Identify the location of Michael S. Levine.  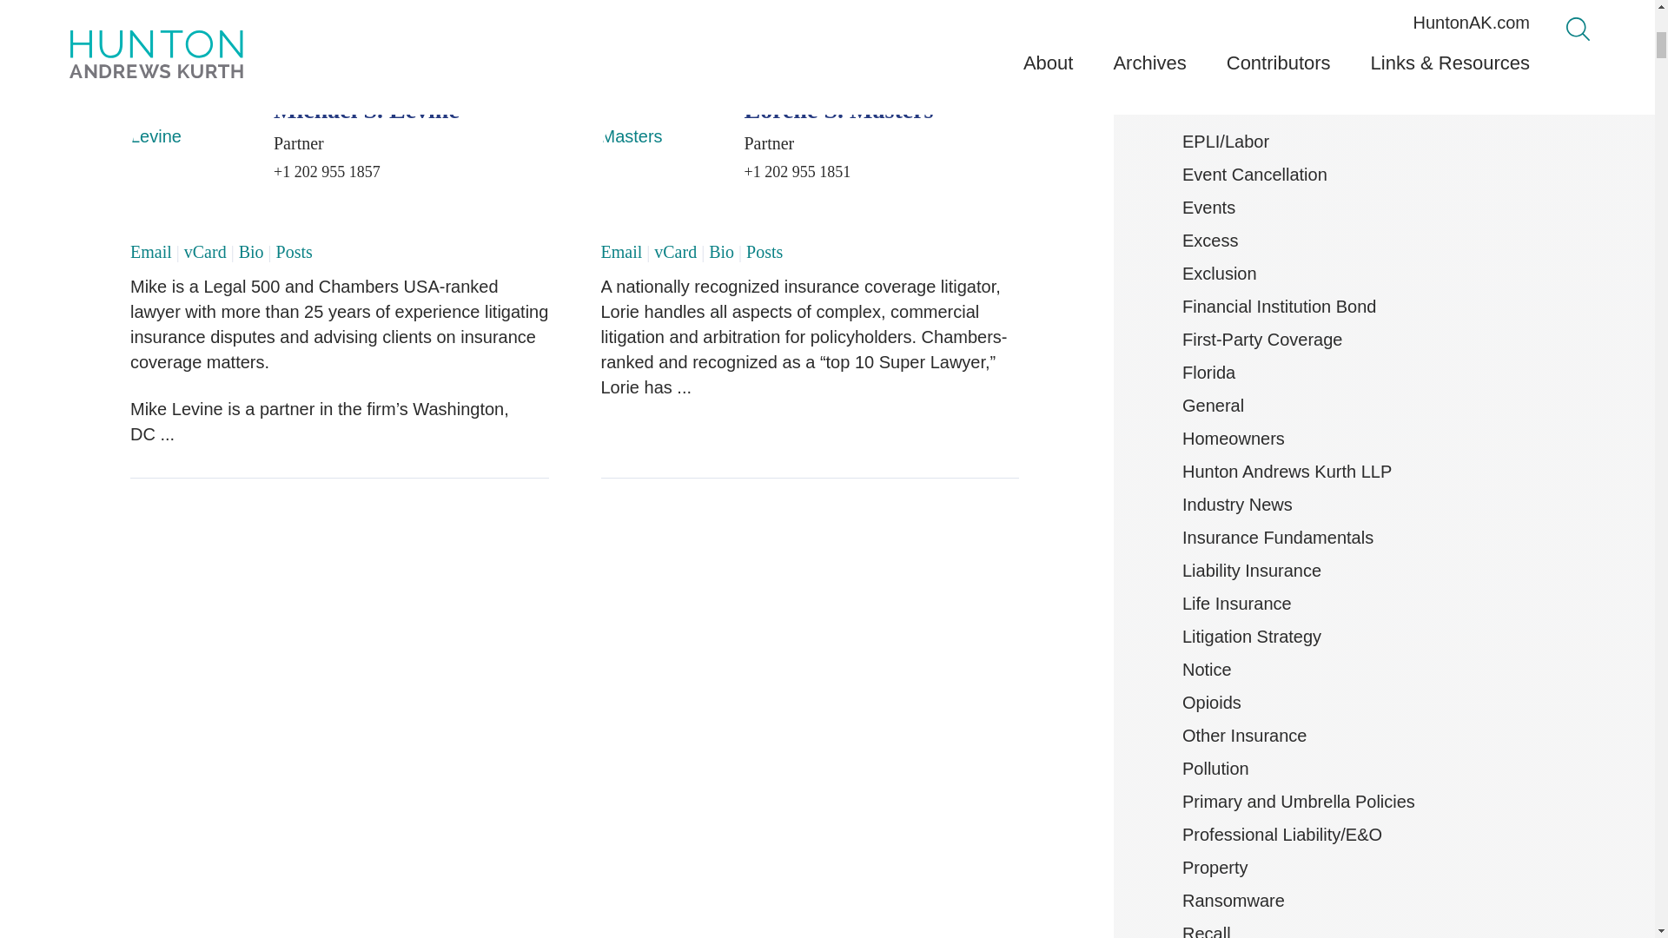
(367, 109).